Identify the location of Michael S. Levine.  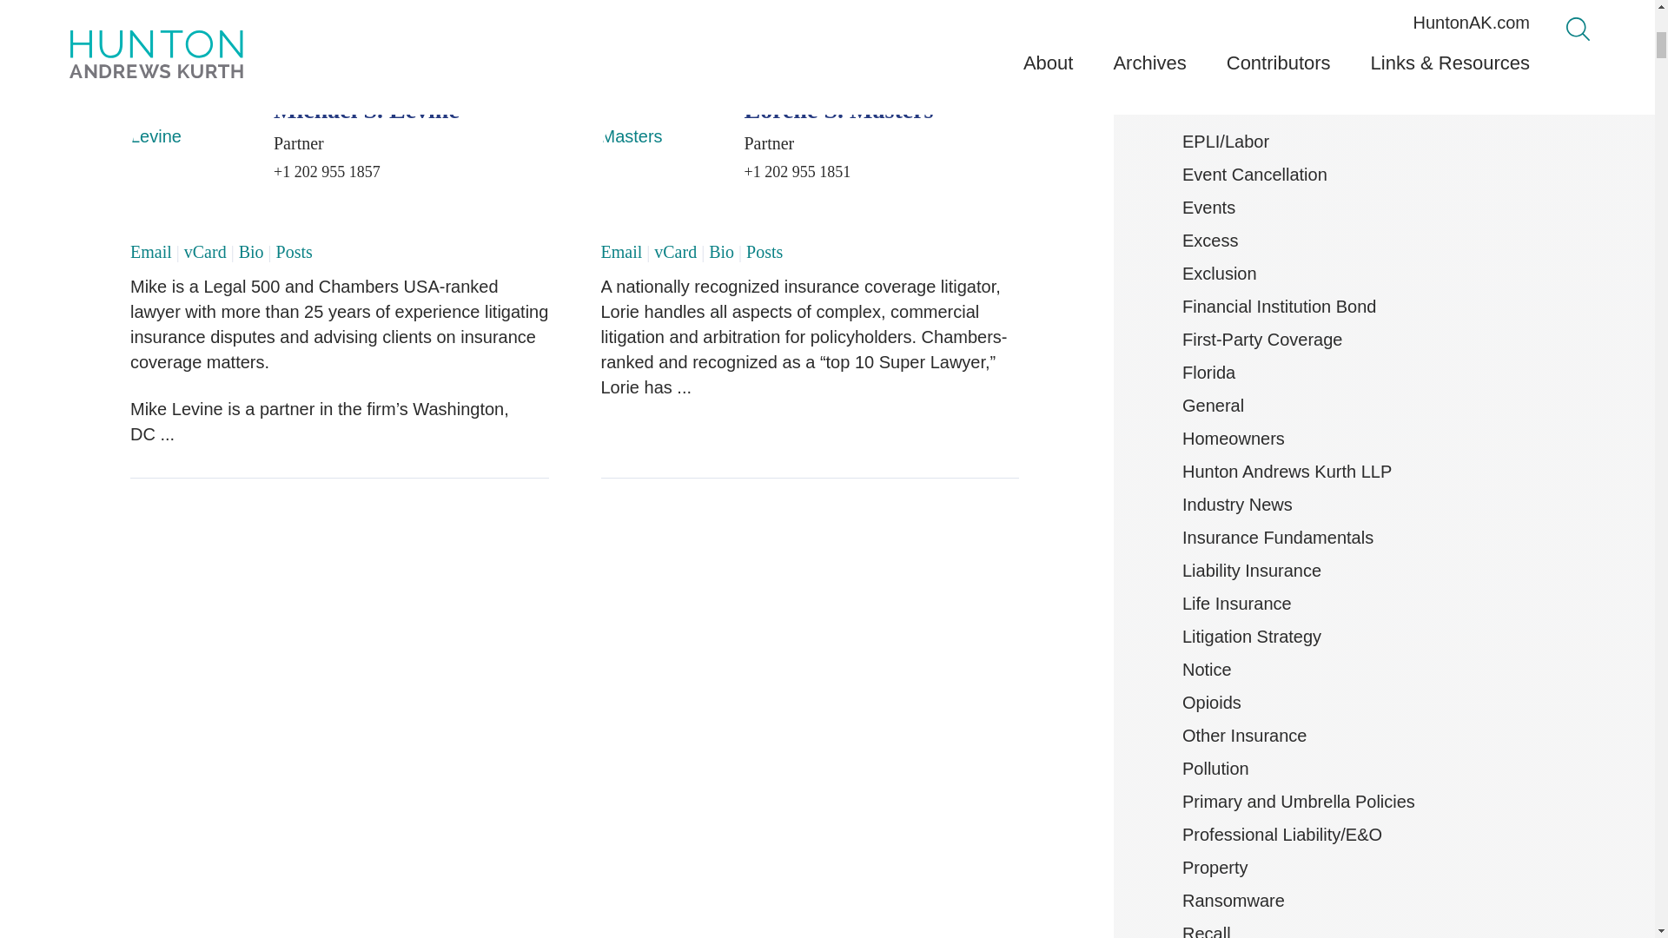
(367, 109).